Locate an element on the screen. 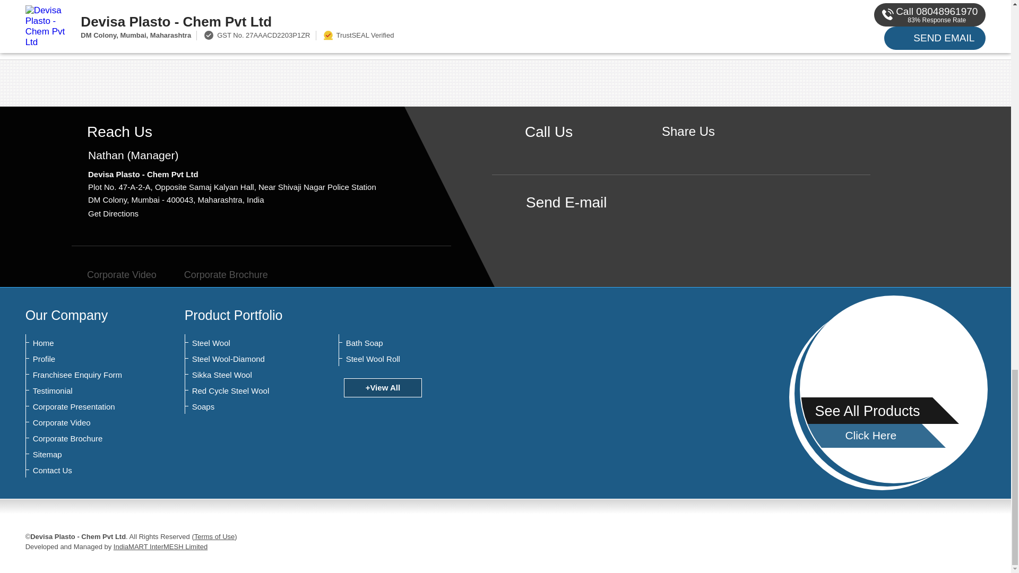 This screenshot has height=573, width=1019. Corporate Video is located at coordinates (114, 275).